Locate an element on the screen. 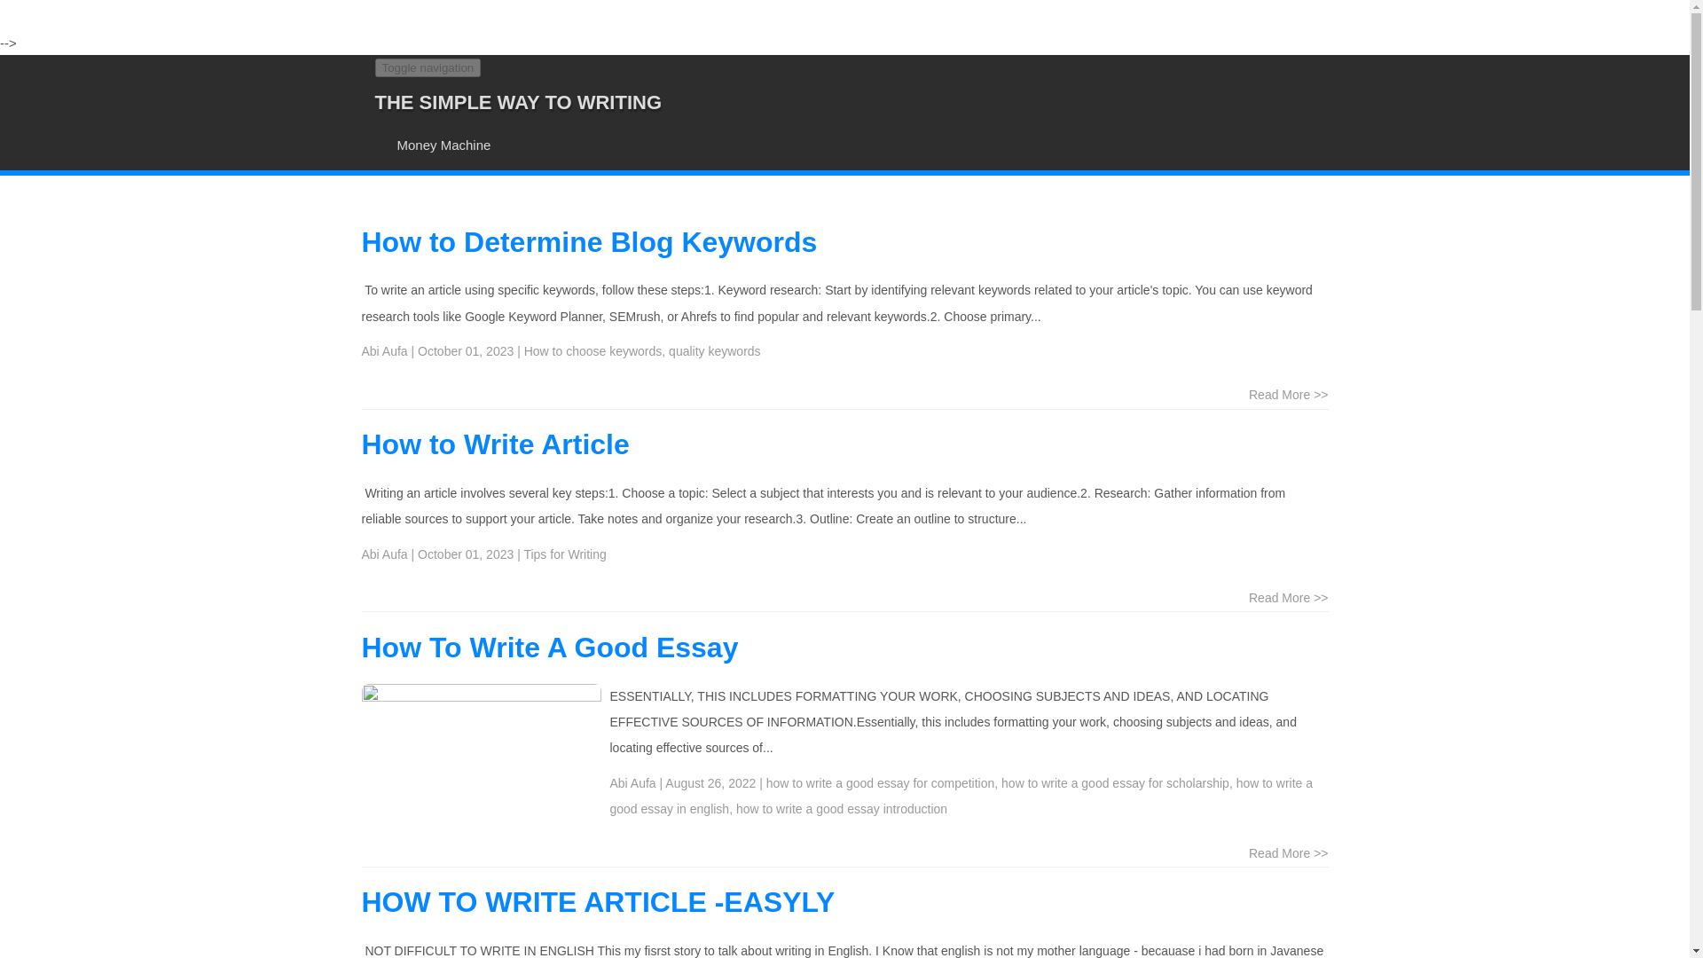 The image size is (1703, 958). how to write a good essay for scholarship is located at coordinates (1115, 782).